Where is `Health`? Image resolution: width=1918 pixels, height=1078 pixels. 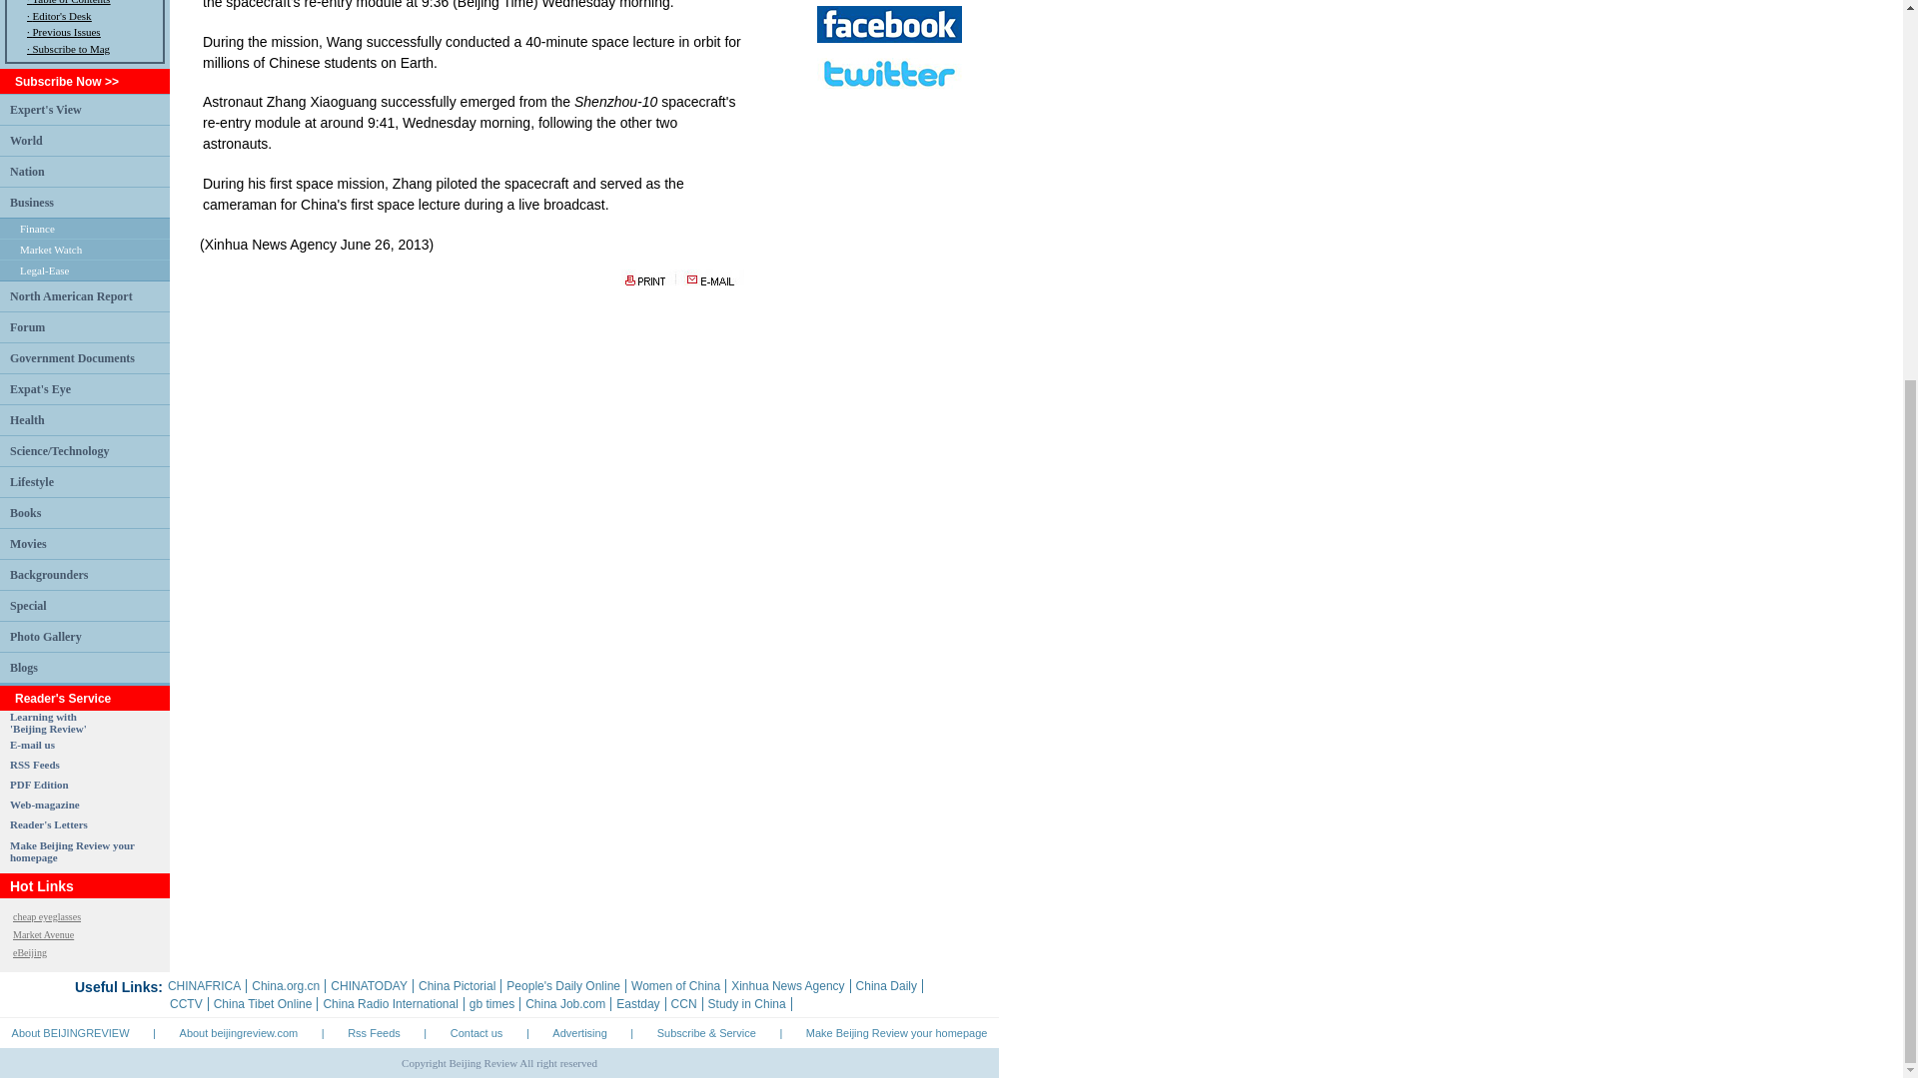 Health is located at coordinates (26, 419).